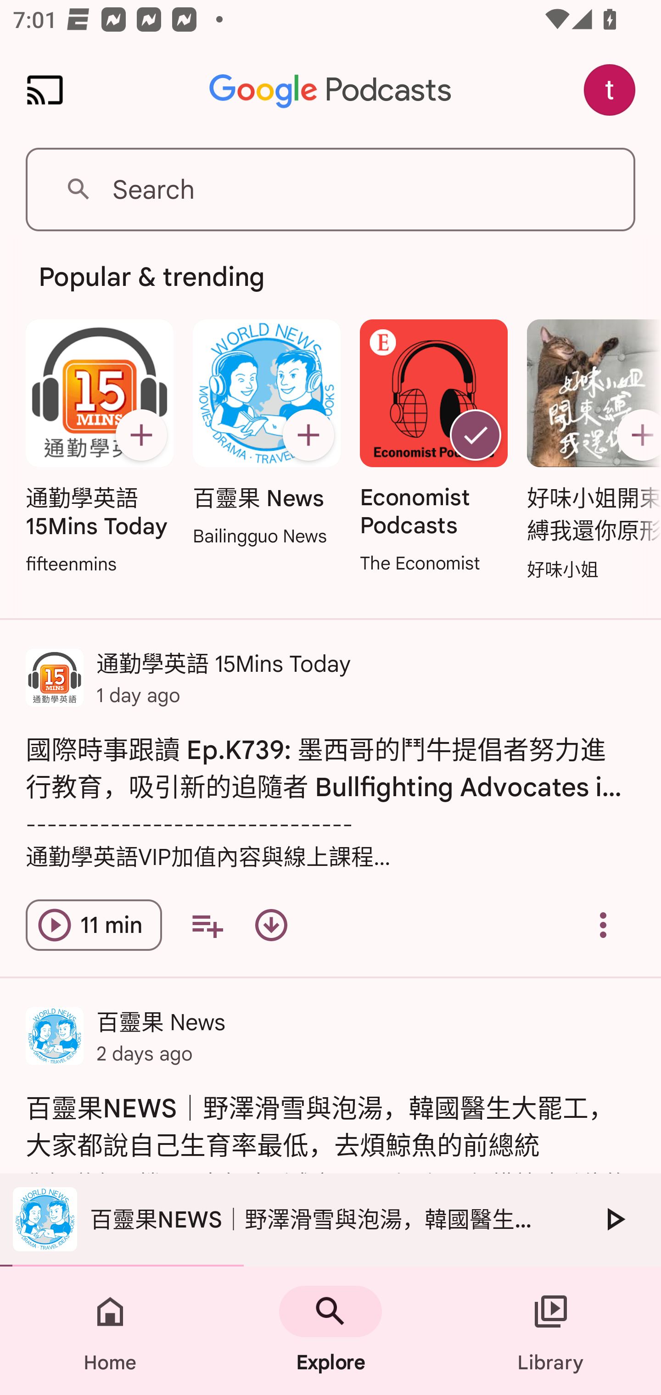 This screenshot has height=1395, width=661. What do you see at coordinates (636, 435) in the screenshot?
I see `Subscribe` at bounding box center [636, 435].